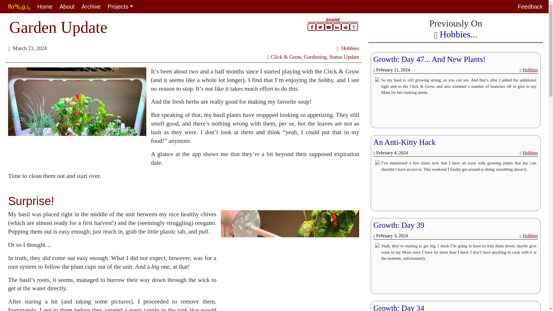 This screenshot has height=311, width=553. I want to click on Growth: Day 39, so click(399, 225).